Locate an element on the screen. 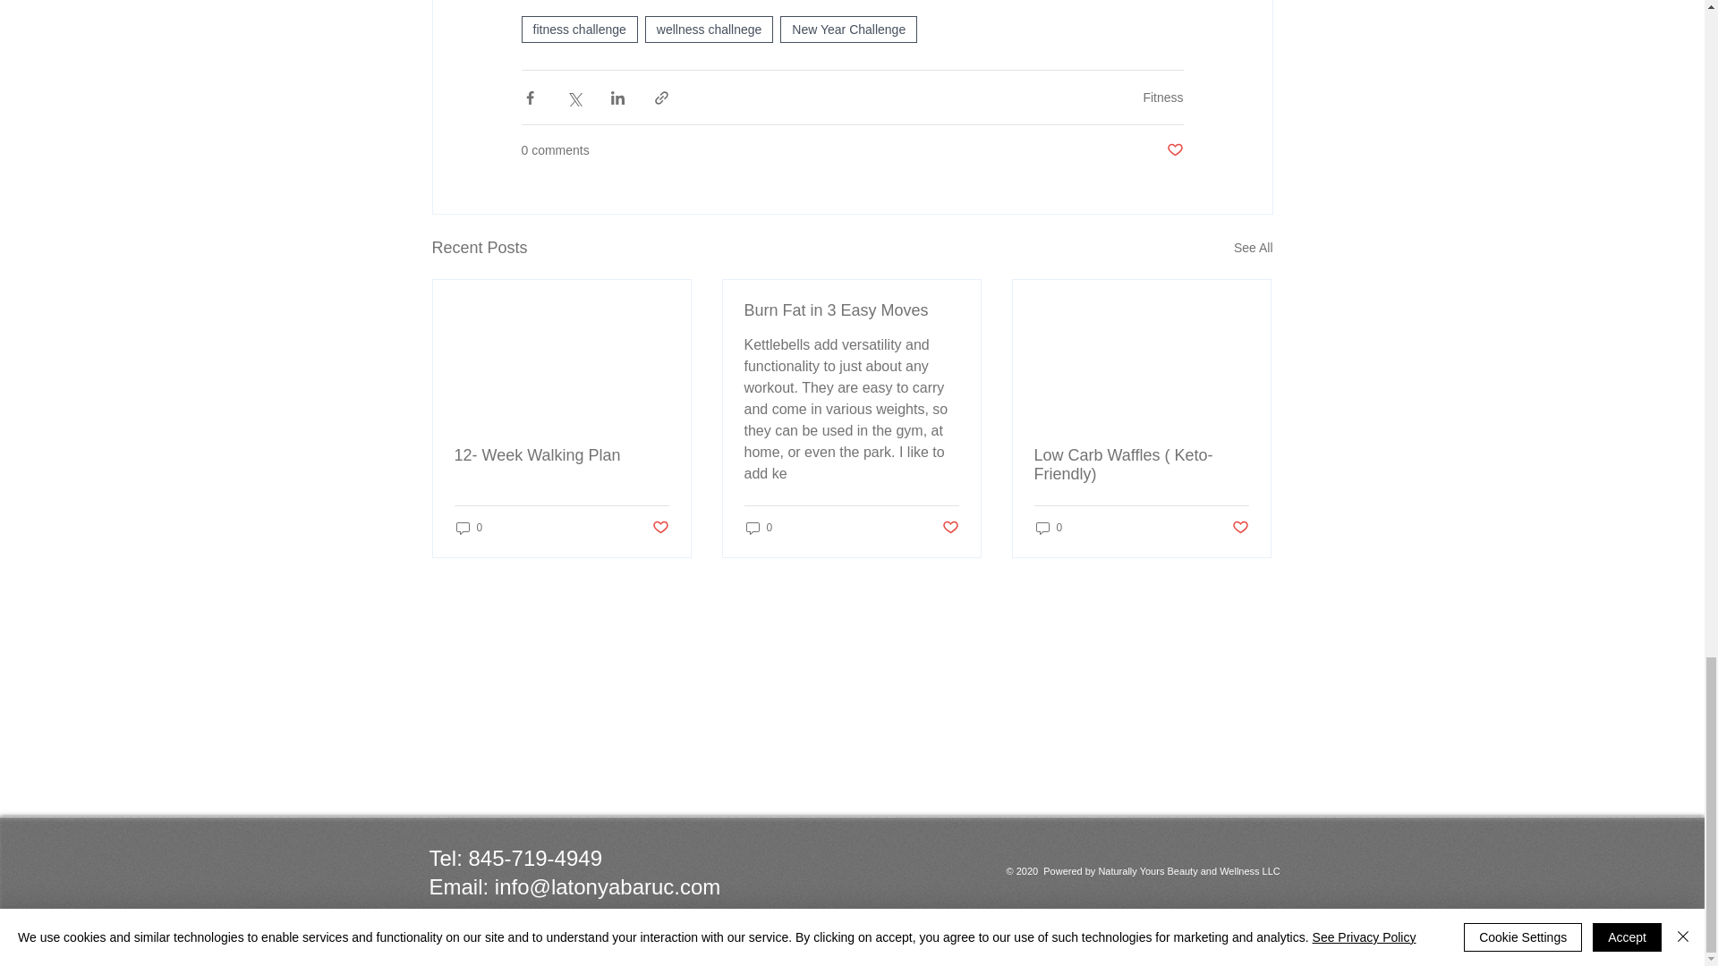  See All is located at coordinates (1253, 248).